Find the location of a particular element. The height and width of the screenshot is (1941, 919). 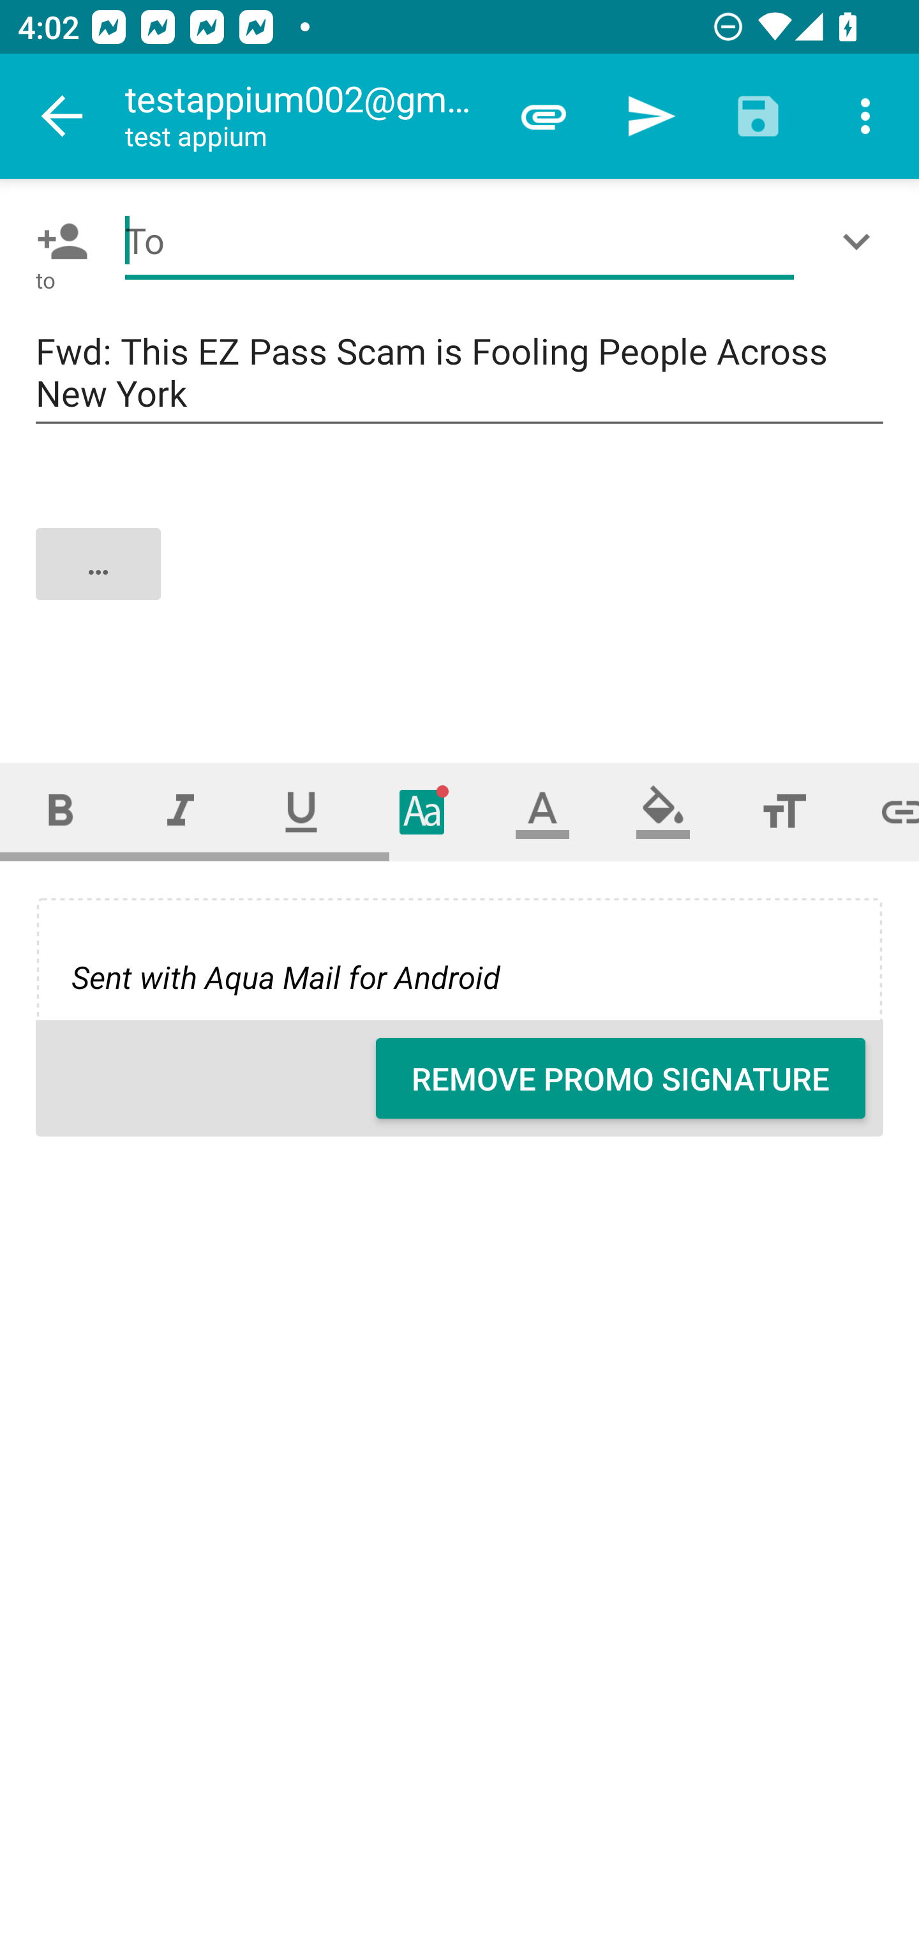

Navigate up is located at coordinates (63, 116).